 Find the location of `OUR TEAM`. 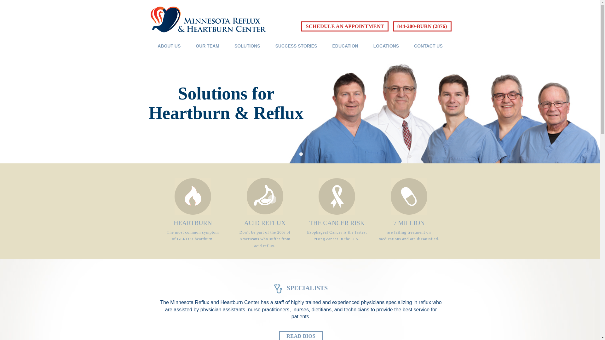

OUR TEAM is located at coordinates (207, 47).